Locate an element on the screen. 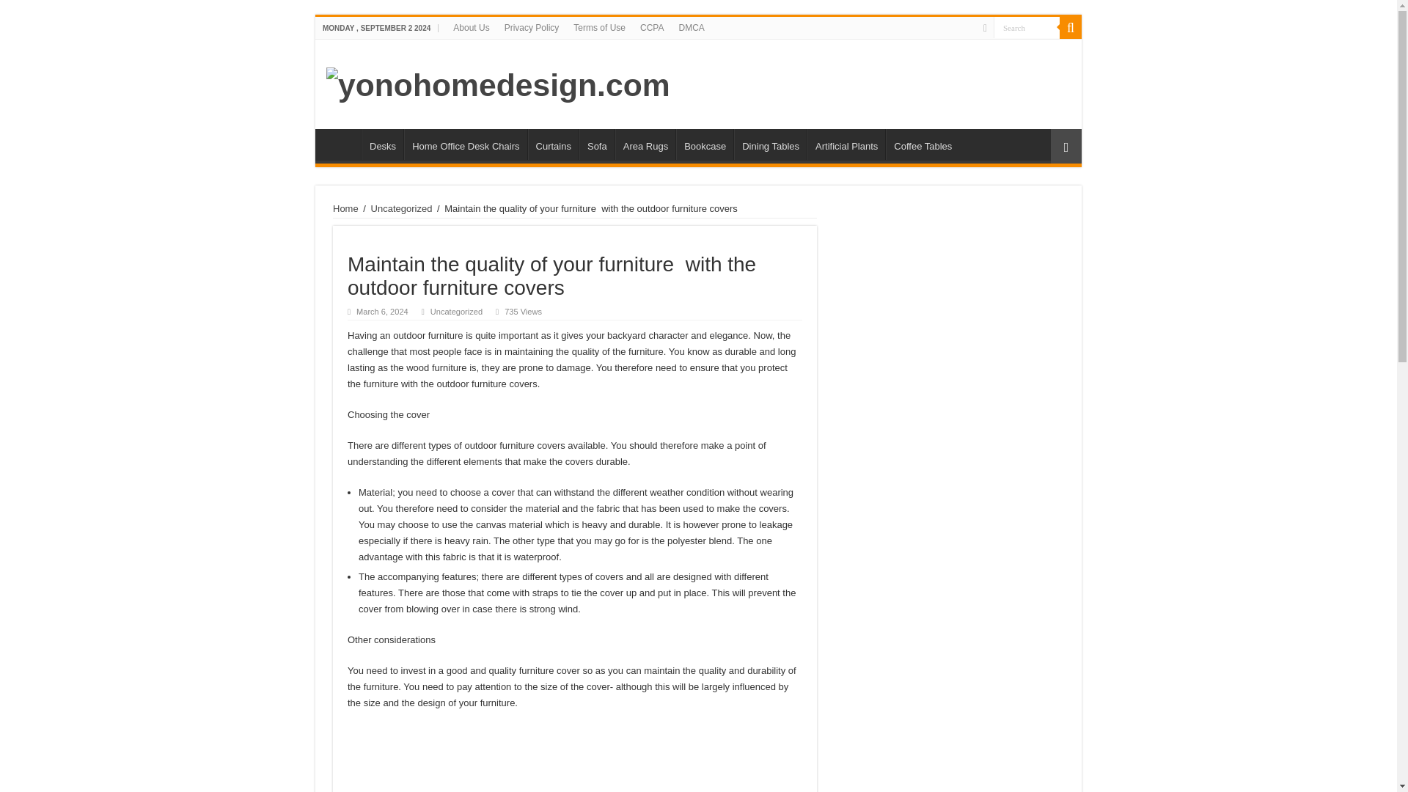 This screenshot has width=1408, height=792. About Us is located at coordinates (471, 27).